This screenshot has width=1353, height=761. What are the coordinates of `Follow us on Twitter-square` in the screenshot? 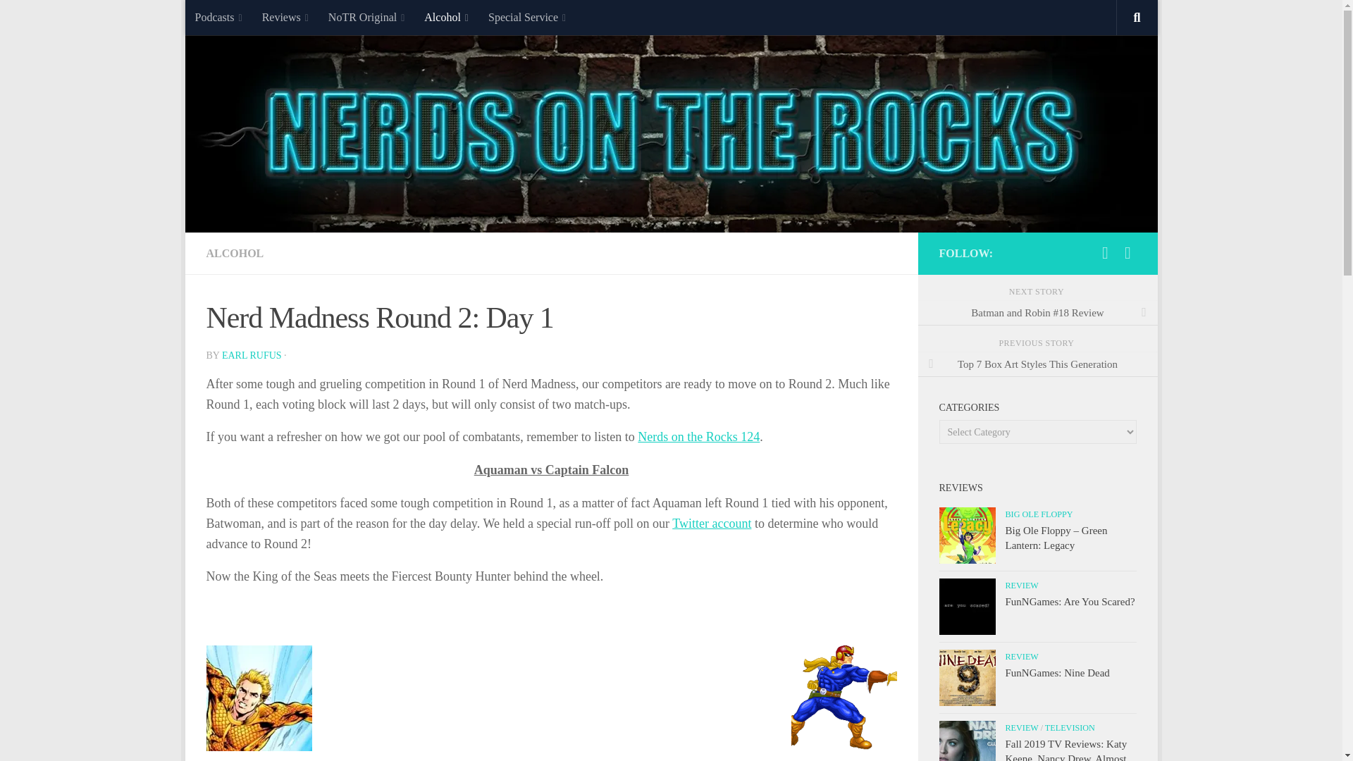 It's located at (1105, 252).